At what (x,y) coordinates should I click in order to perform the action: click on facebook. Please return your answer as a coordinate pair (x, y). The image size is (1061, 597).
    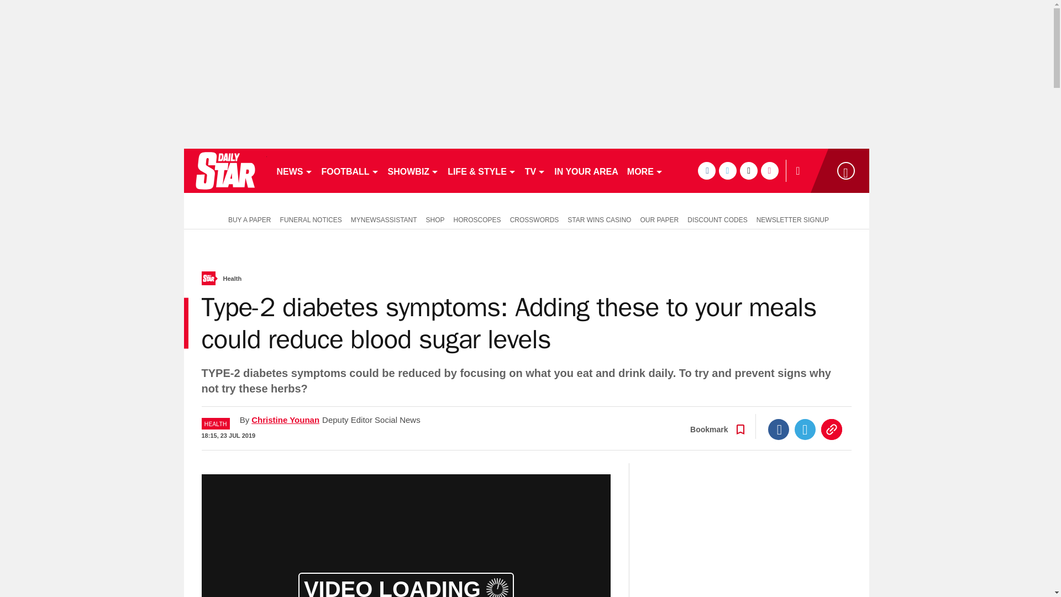
    Looking at the image, I should click on (706, 170).